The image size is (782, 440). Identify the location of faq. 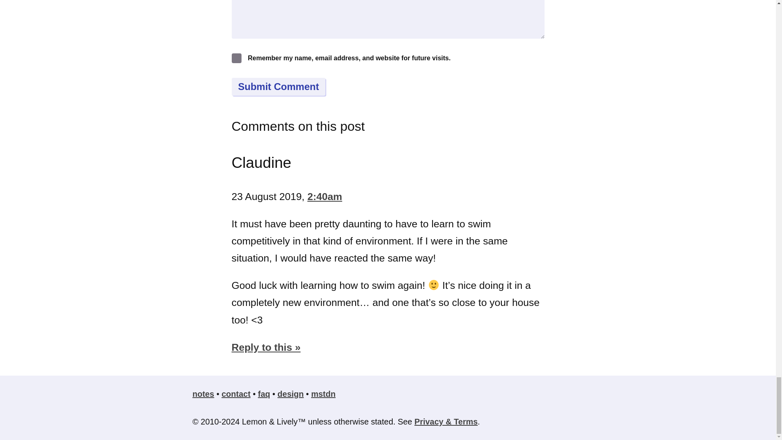
(264, 394).